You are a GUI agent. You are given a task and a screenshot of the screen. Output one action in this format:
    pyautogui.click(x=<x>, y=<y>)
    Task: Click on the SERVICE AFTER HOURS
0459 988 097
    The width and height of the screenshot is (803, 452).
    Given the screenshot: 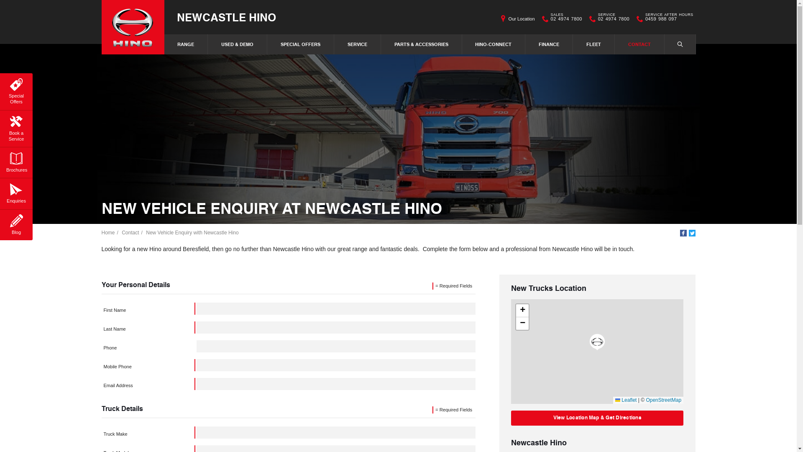 What is the action you would take?
    pyautogui.click(x=669, y=19)
    